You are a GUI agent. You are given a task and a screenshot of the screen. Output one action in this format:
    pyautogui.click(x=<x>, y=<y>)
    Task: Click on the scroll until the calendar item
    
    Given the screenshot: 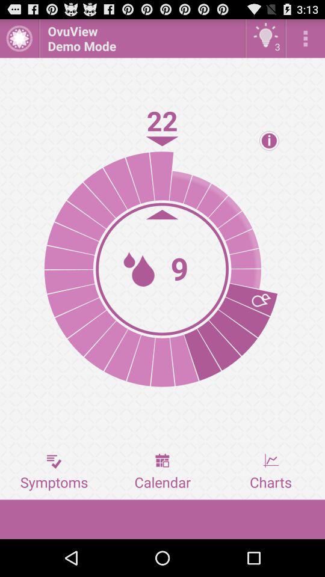 What is the action you would take?
    pyautogui.click(x=162, y=472)
    